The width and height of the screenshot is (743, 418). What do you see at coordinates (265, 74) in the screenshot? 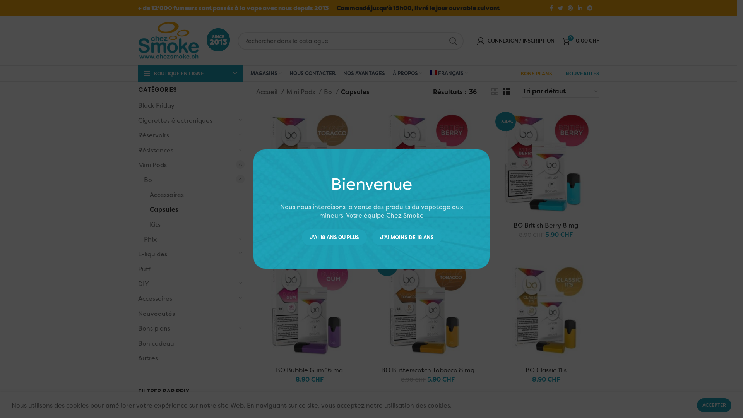
I see `MAGASINS` at bounding box center [265, 74].